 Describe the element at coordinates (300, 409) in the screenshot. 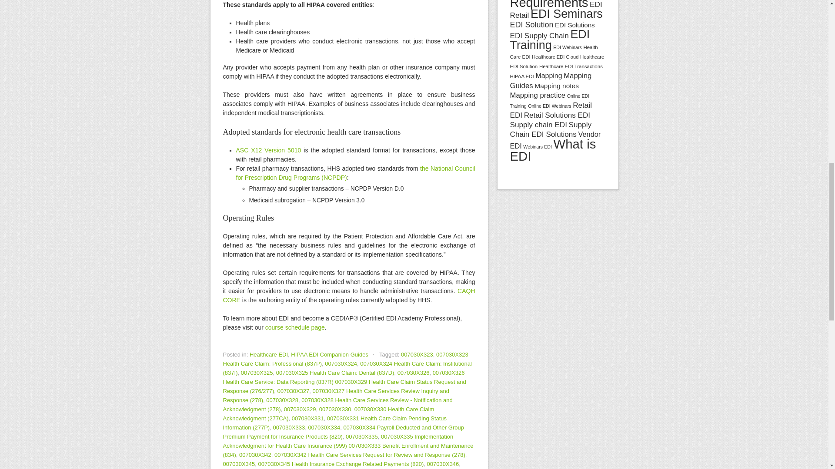

I see `007030X329` at that location.